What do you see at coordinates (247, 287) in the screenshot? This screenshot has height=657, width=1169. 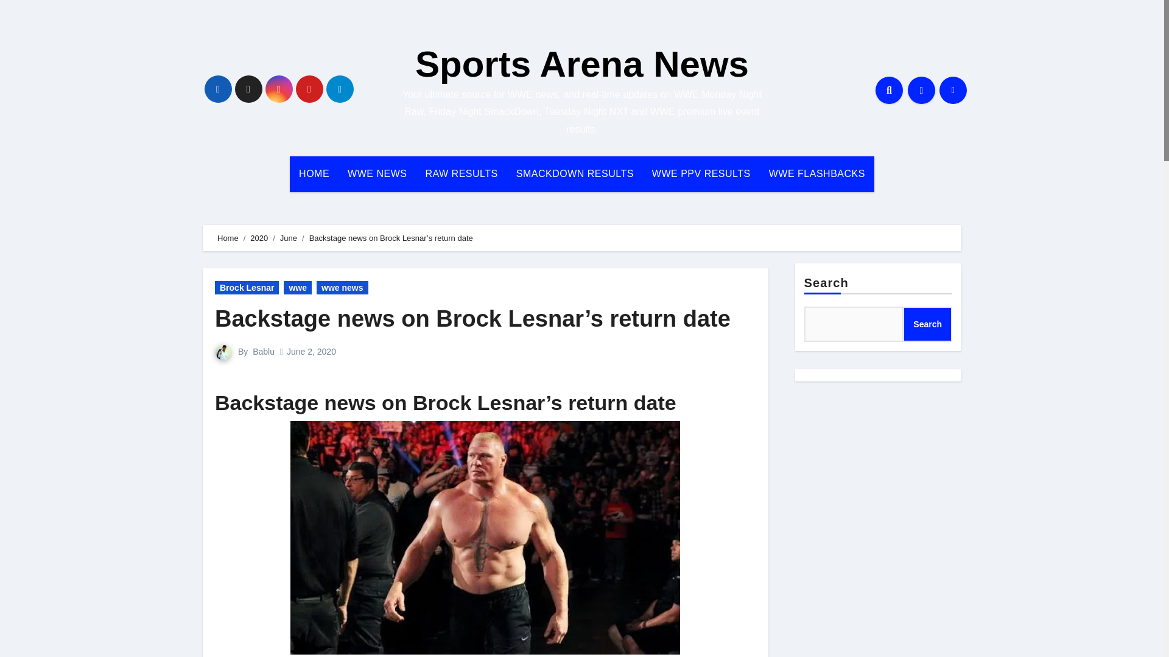 I see `Brock Lesnar` at bounding box center [247, 287].